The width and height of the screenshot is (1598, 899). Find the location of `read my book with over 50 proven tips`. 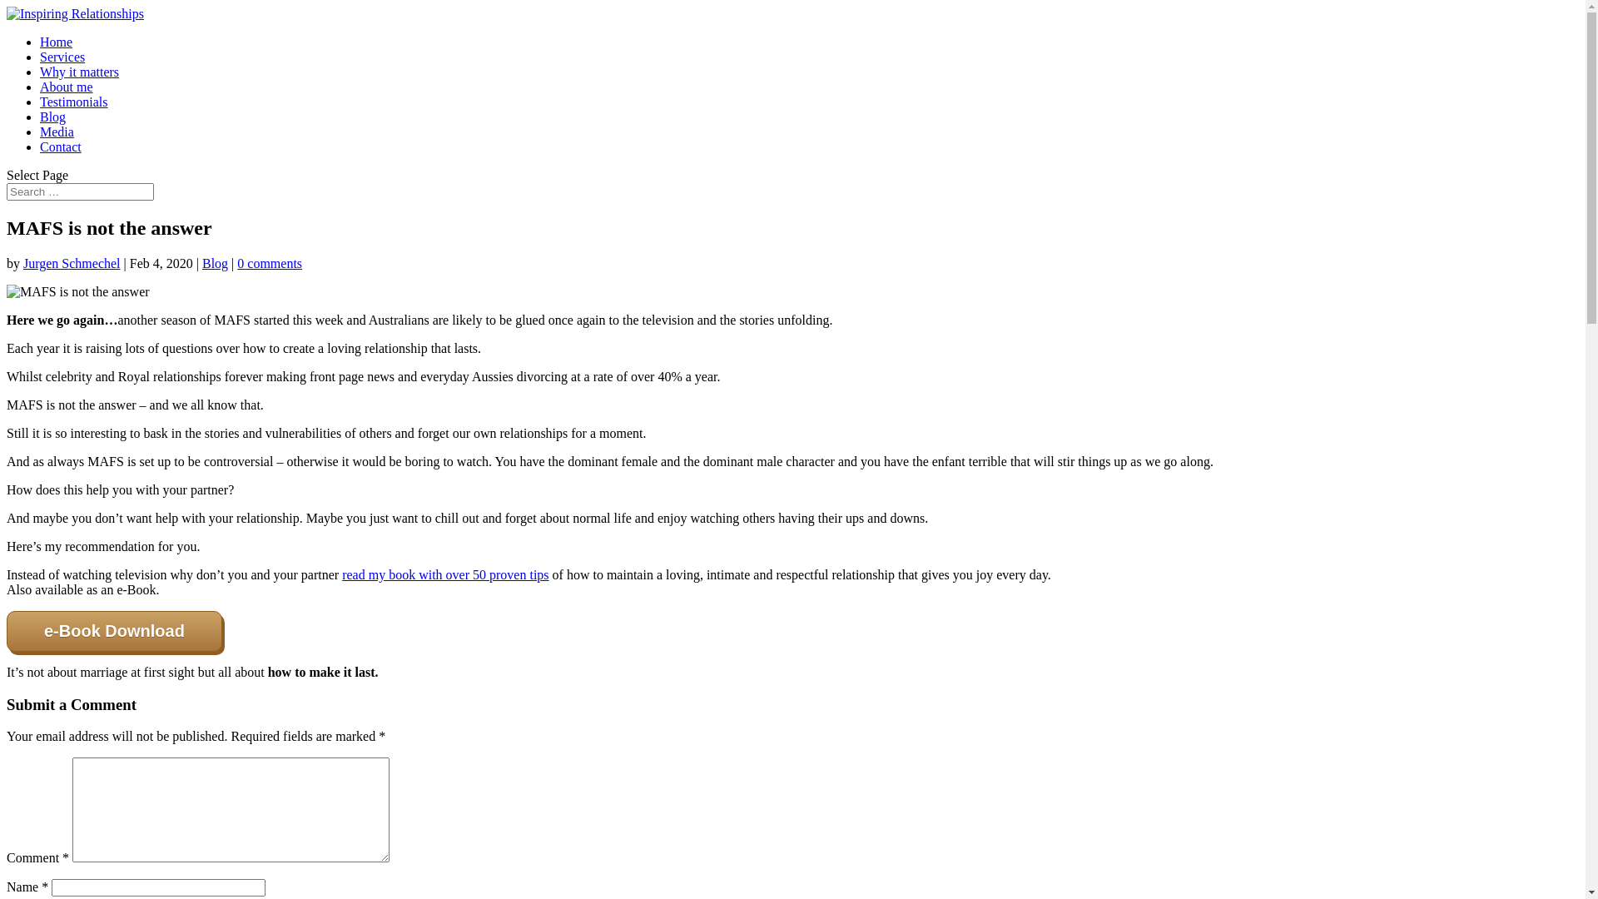

read my book with over 50 proven tips is located at coordinates (445, 574).